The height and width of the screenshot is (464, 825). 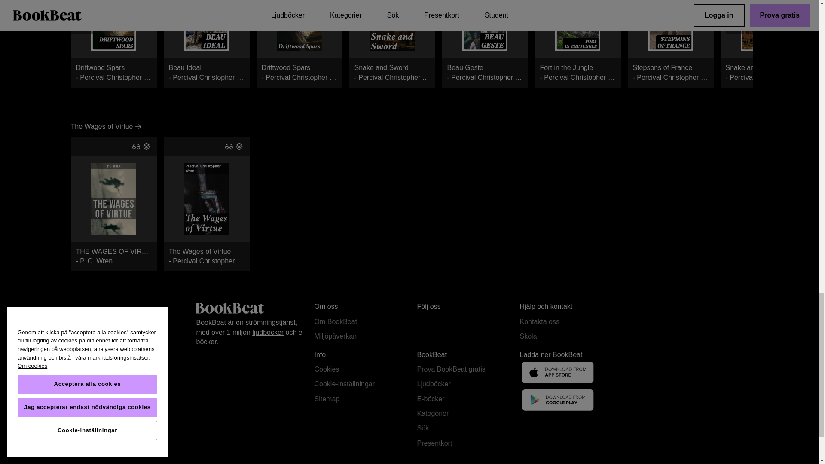 What do you see at coordinates (763, 44) in the screenshot?
I see `Item 4 of 17` at bounding box center [763, 44].